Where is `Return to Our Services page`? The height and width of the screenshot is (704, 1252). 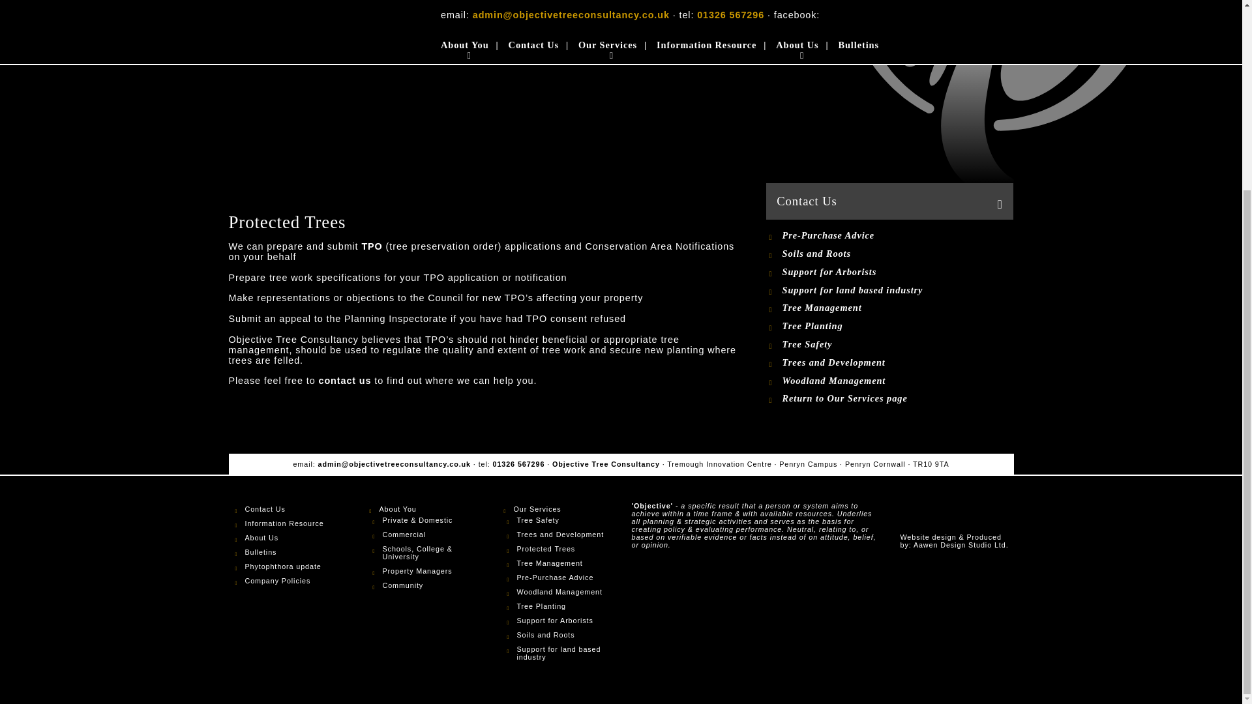 Return to Our Services page is located at coordinates (836, 398).